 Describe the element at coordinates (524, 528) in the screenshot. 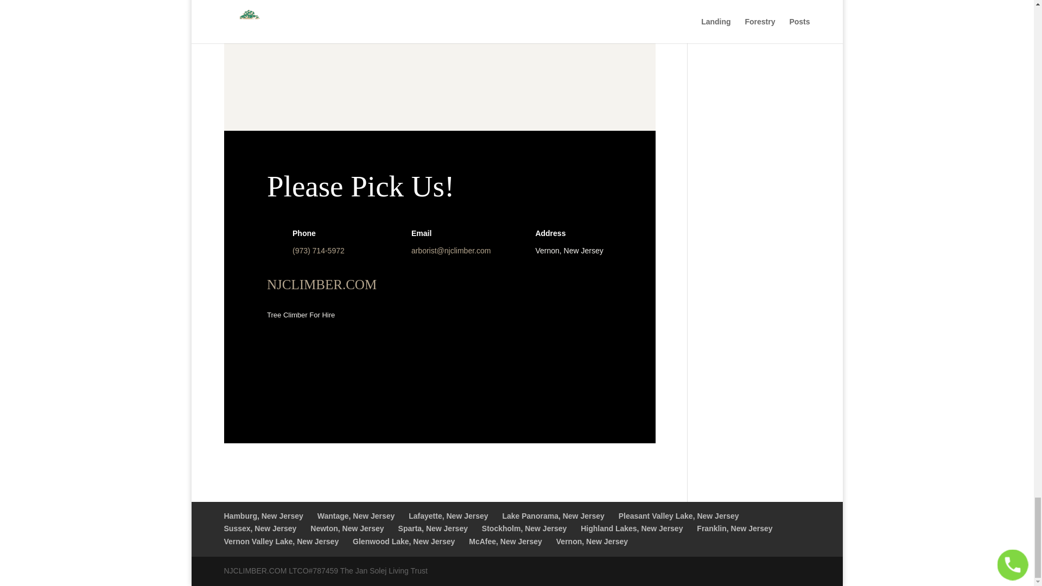

I see `Stockholm, New Jersey` at that location.